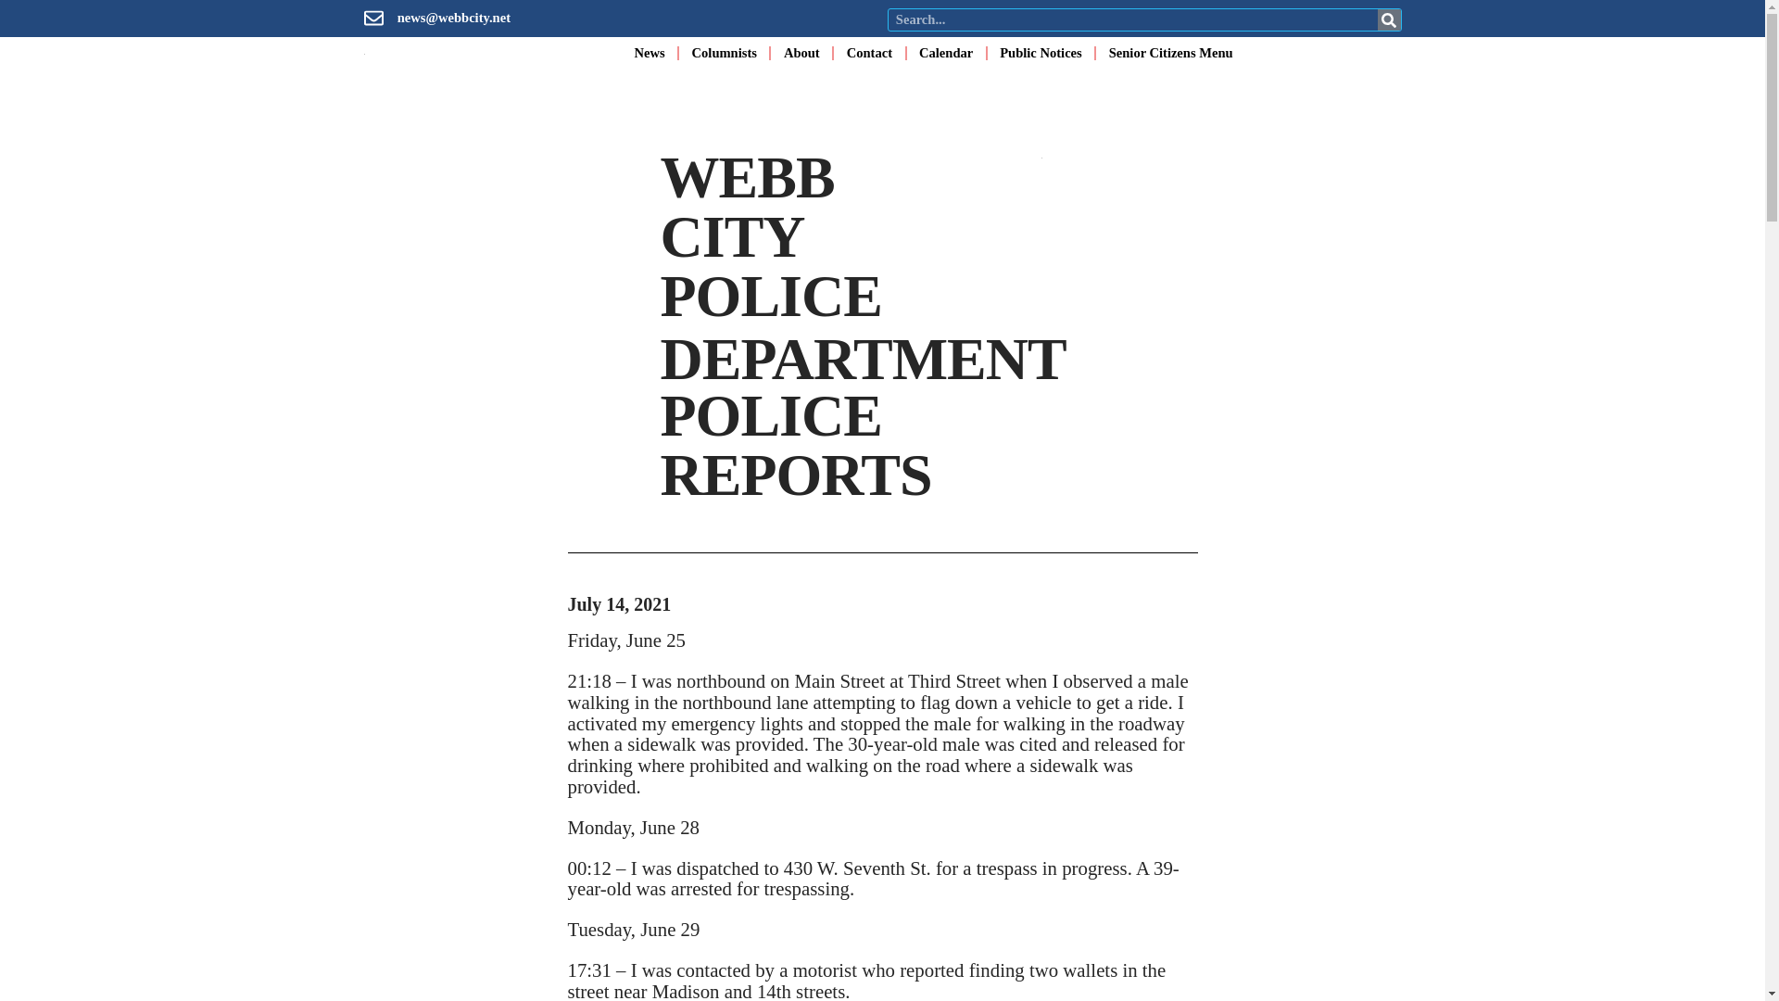 The width and height of the screenshot is (1779, 1001). I want to click on About, so click(802, 52).